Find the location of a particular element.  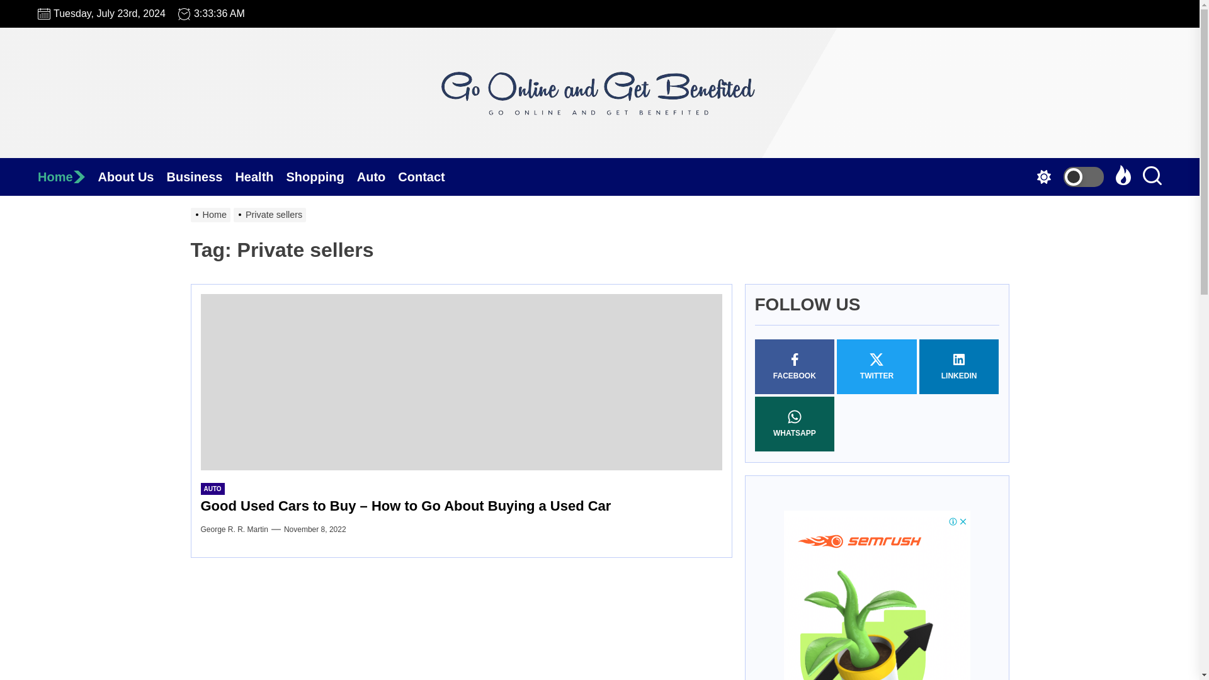

Shopping is located at coordinates (321, 176).